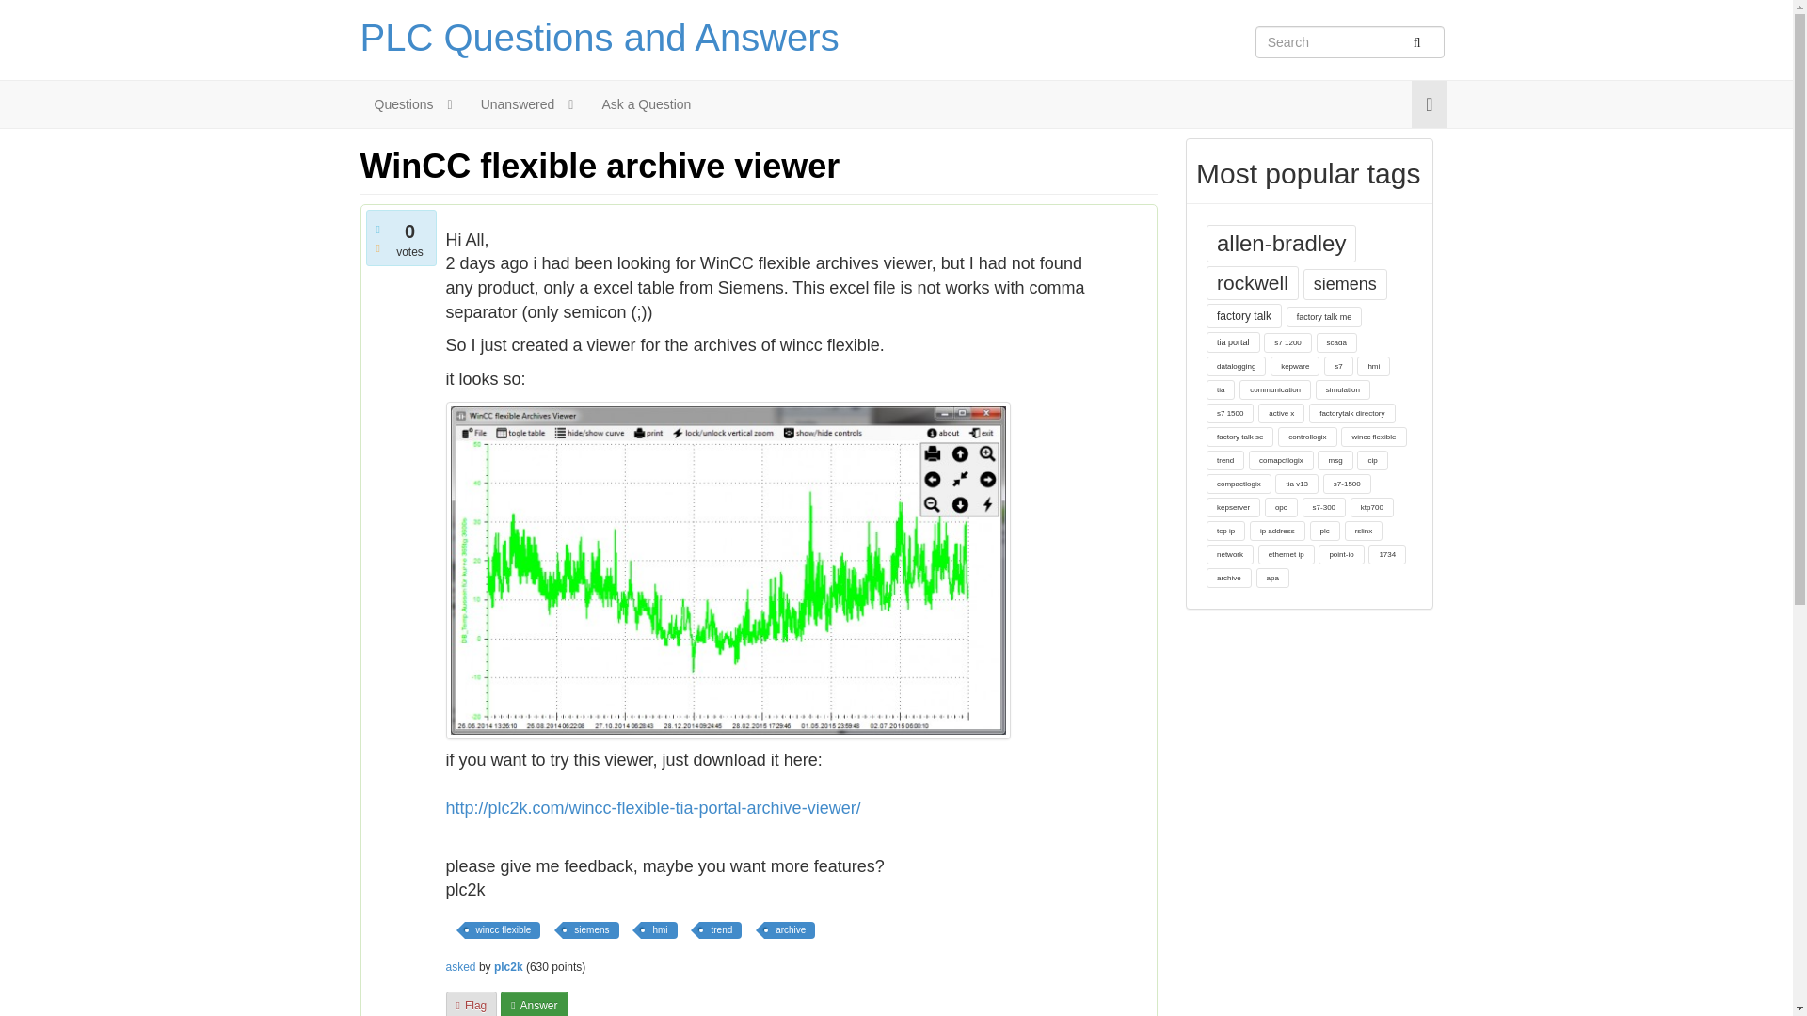  I want to click on trend, so click(720, 929).